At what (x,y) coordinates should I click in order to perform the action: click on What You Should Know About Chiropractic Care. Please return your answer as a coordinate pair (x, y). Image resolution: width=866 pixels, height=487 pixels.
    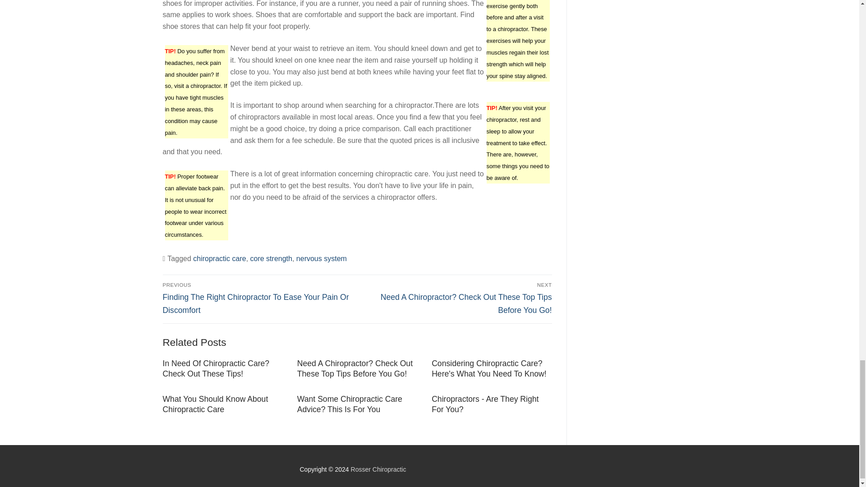
    Looking at the image, I should click on (215, 404).